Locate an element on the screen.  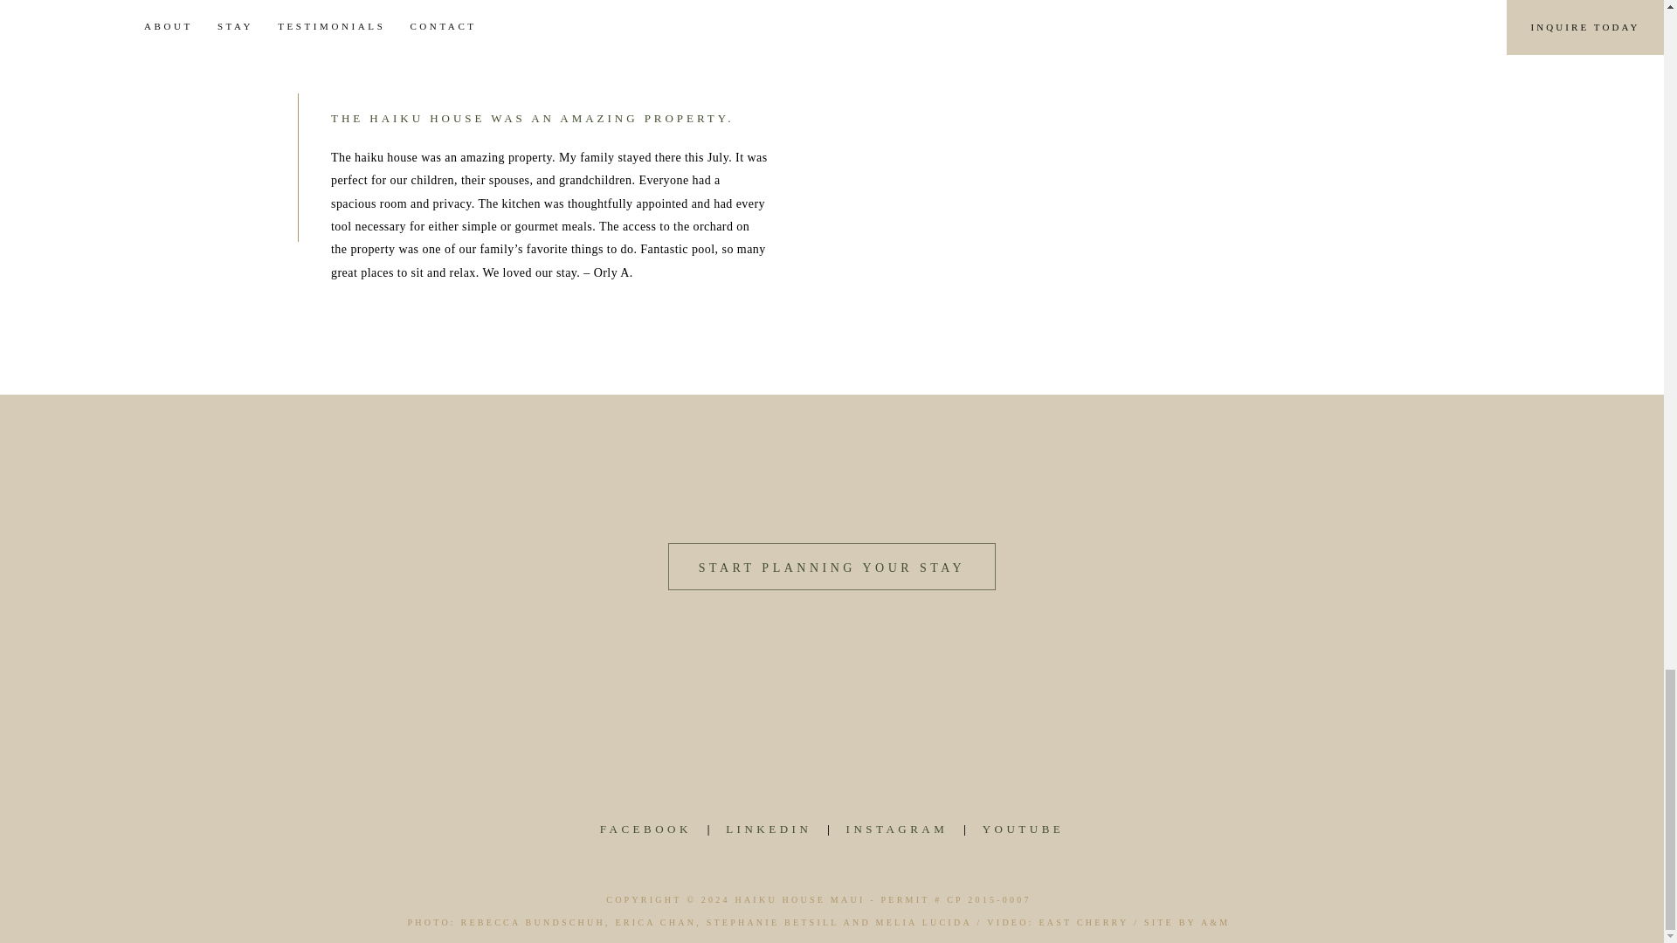
FACEBOOK is located at coordinates (645, 829).